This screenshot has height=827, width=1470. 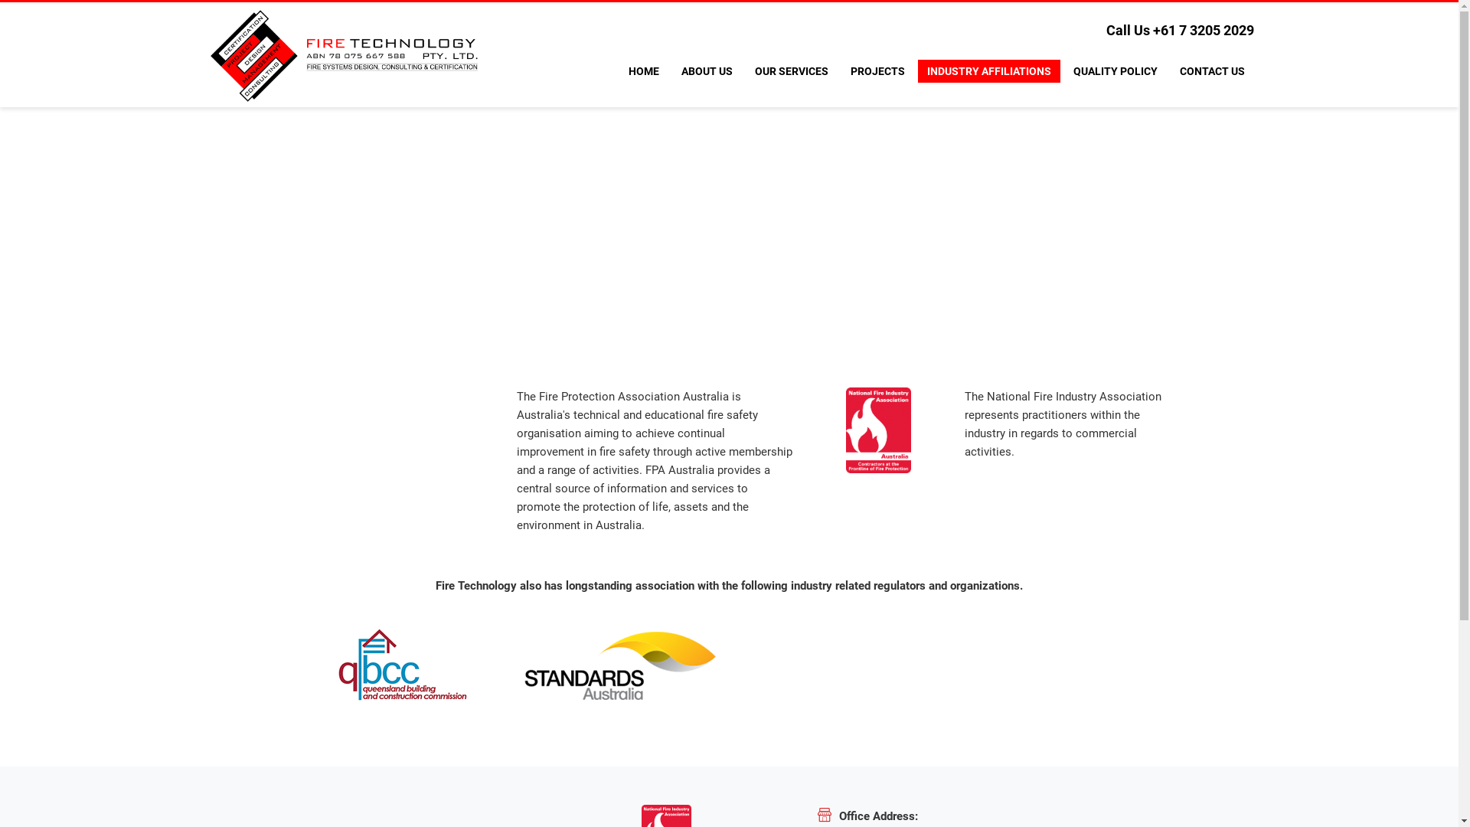 I want to click on QUALITY POLICY, so click(x=1116, y=71).